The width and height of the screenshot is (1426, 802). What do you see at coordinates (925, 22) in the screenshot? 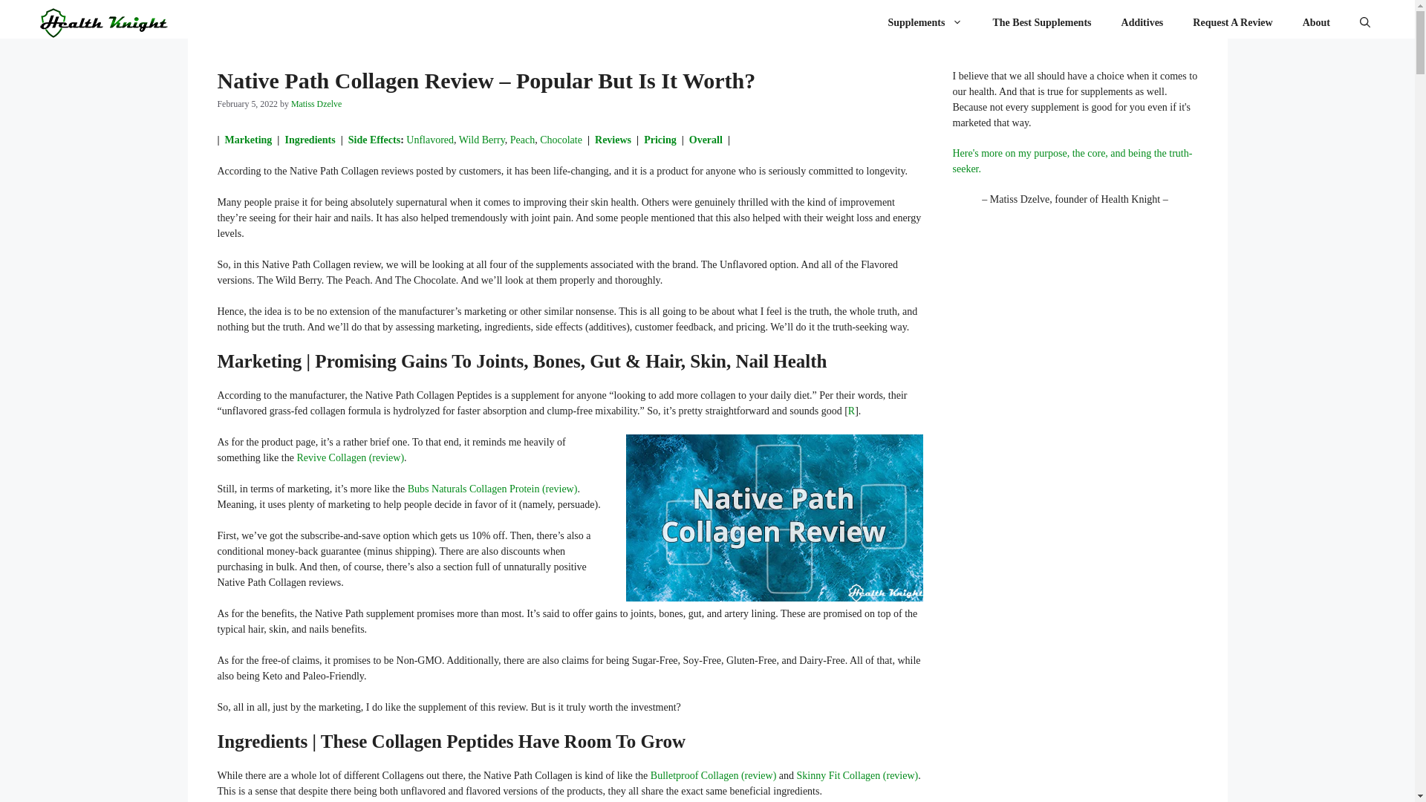
I see `Supplements` at bounding box center [925, 22].